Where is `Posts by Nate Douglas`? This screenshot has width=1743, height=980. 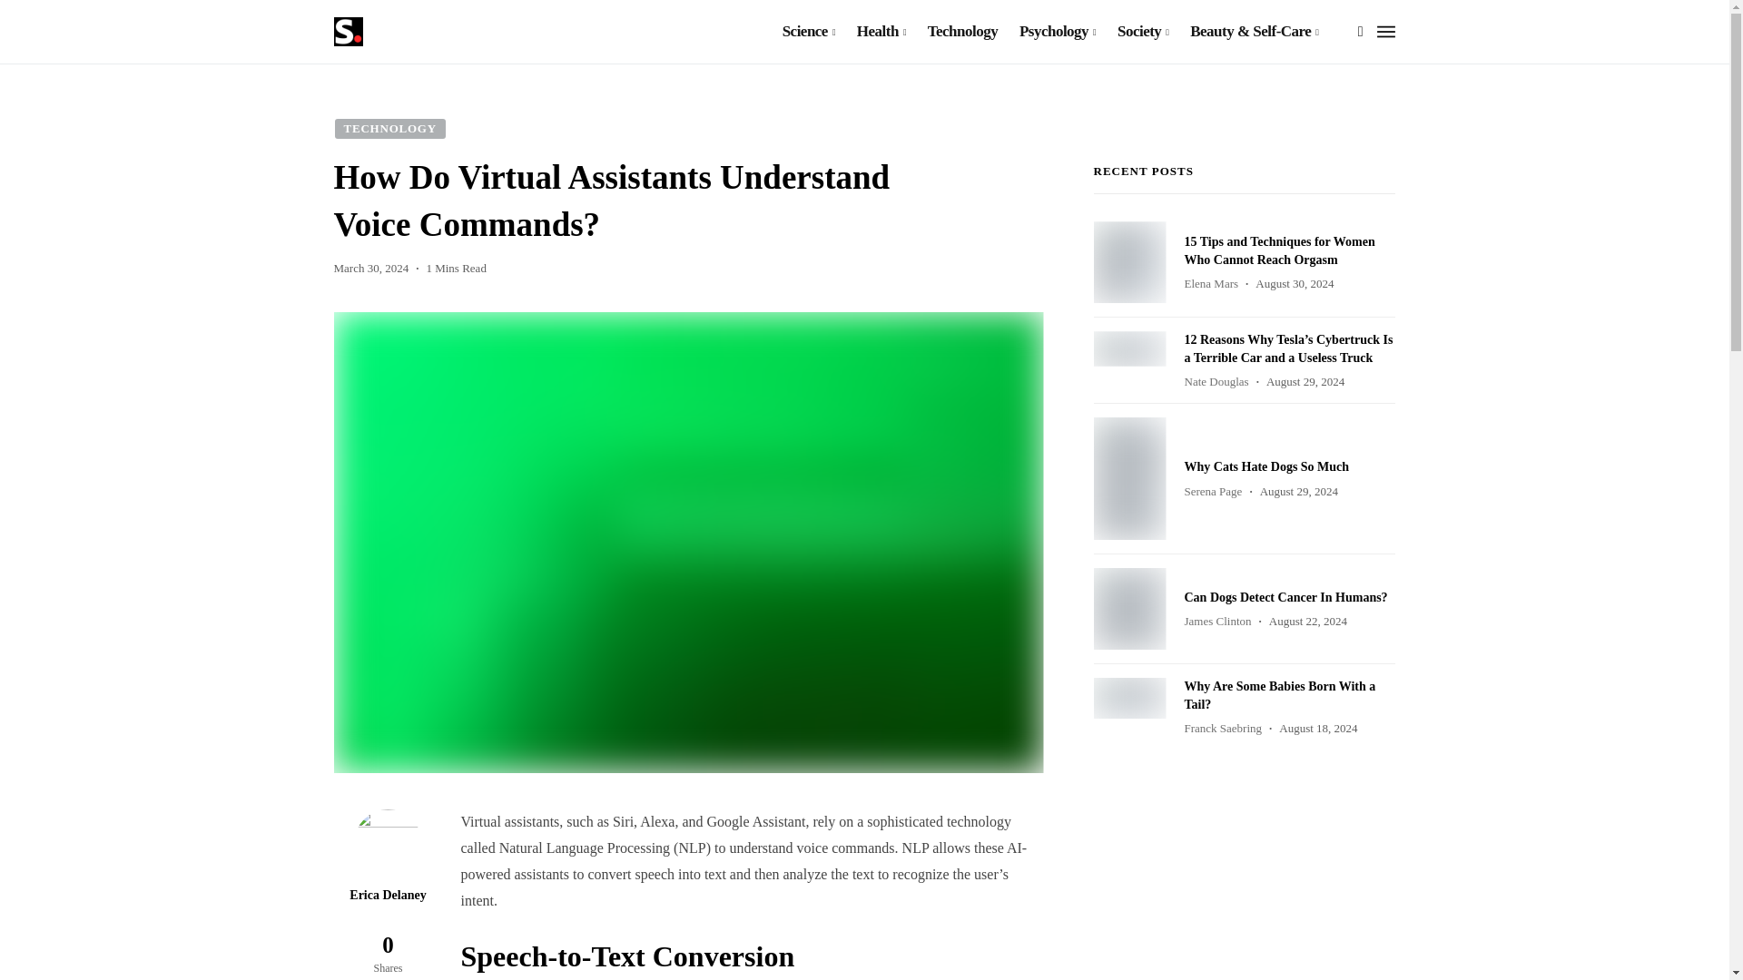
Posts by Nate Douglas is located at coordinates (1215, 381).